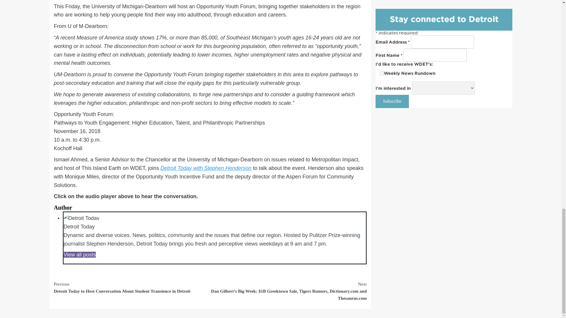  I want to click on Detroit Today with Stephen Henderson, so click(206, 168).